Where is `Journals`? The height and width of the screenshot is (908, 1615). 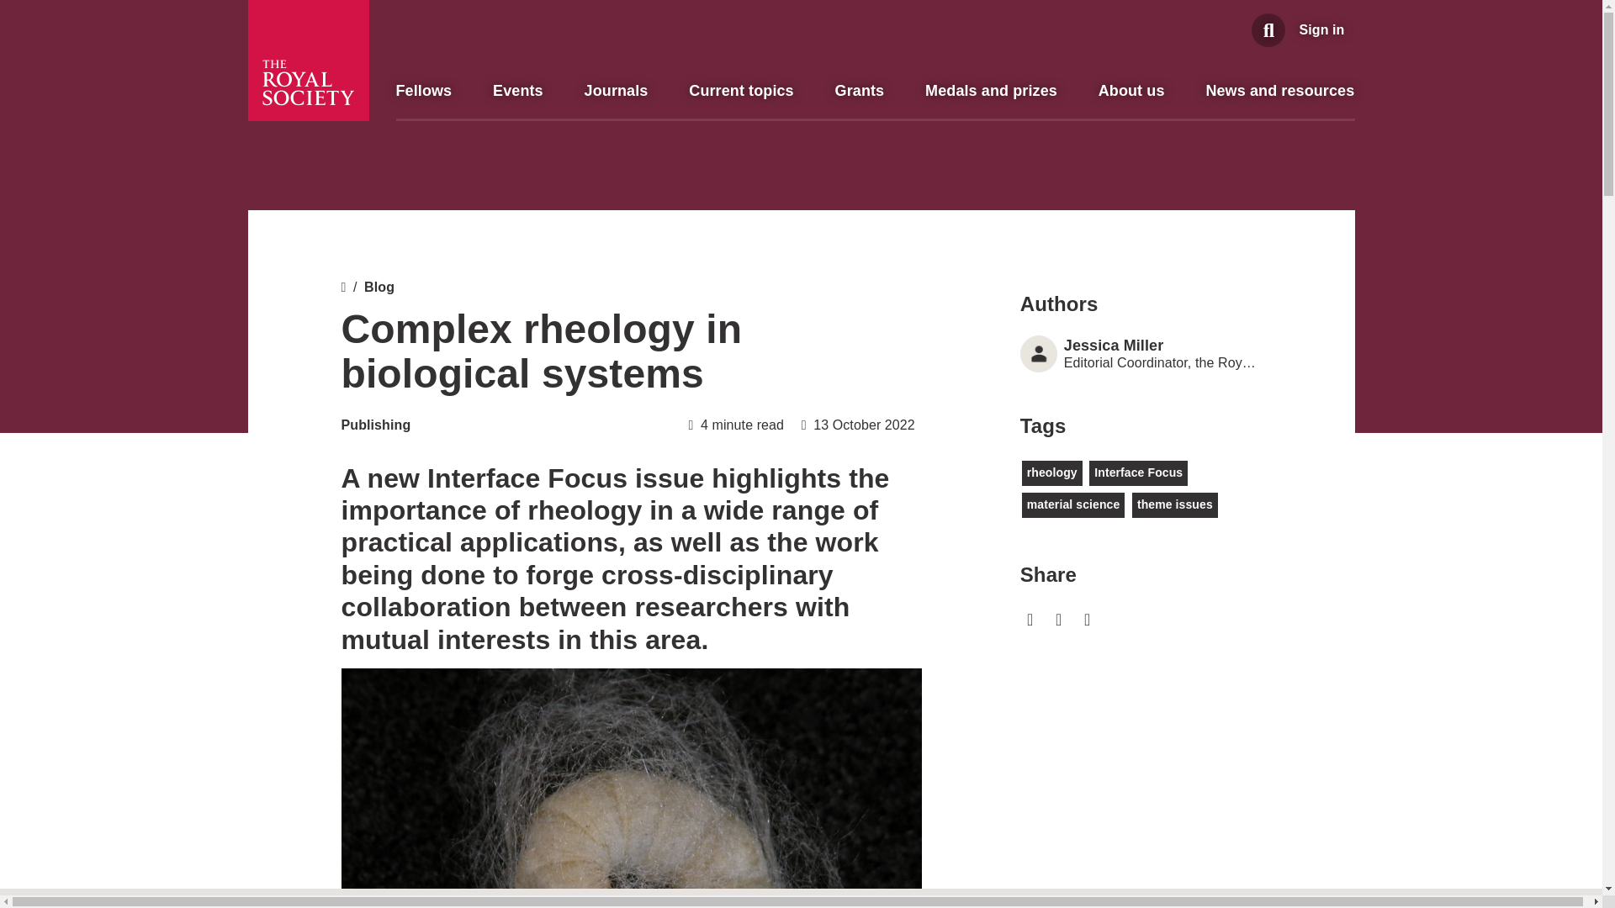
Journals is located at coordinates (617, 91).